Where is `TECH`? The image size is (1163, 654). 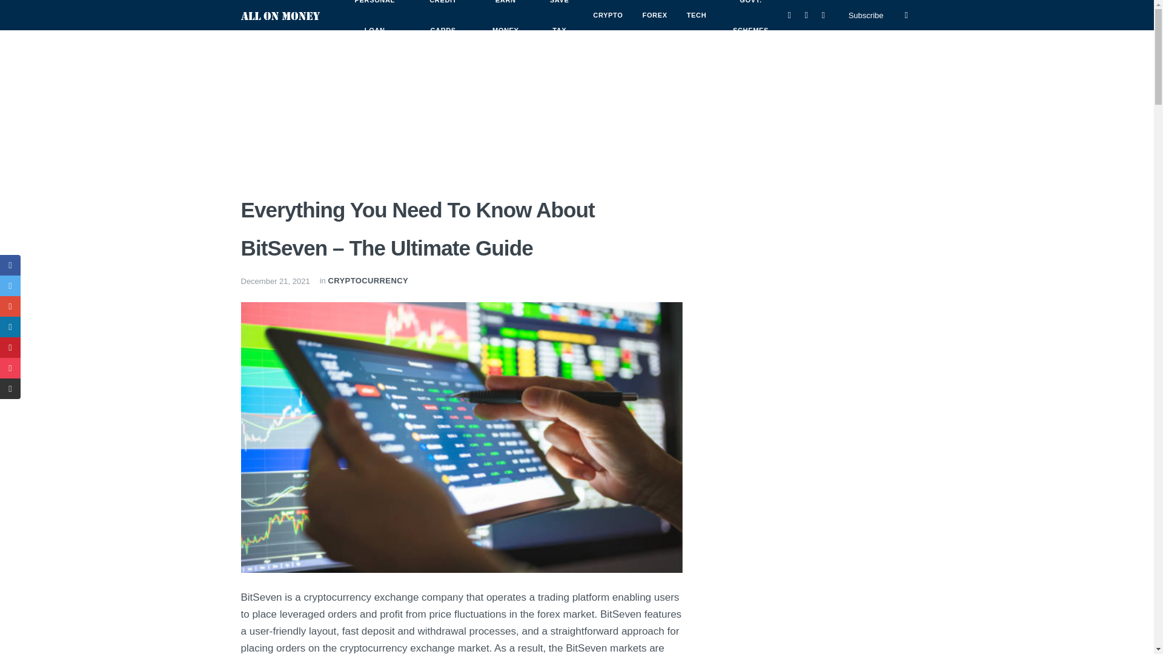 TECH is located at coordinates (697, 15).